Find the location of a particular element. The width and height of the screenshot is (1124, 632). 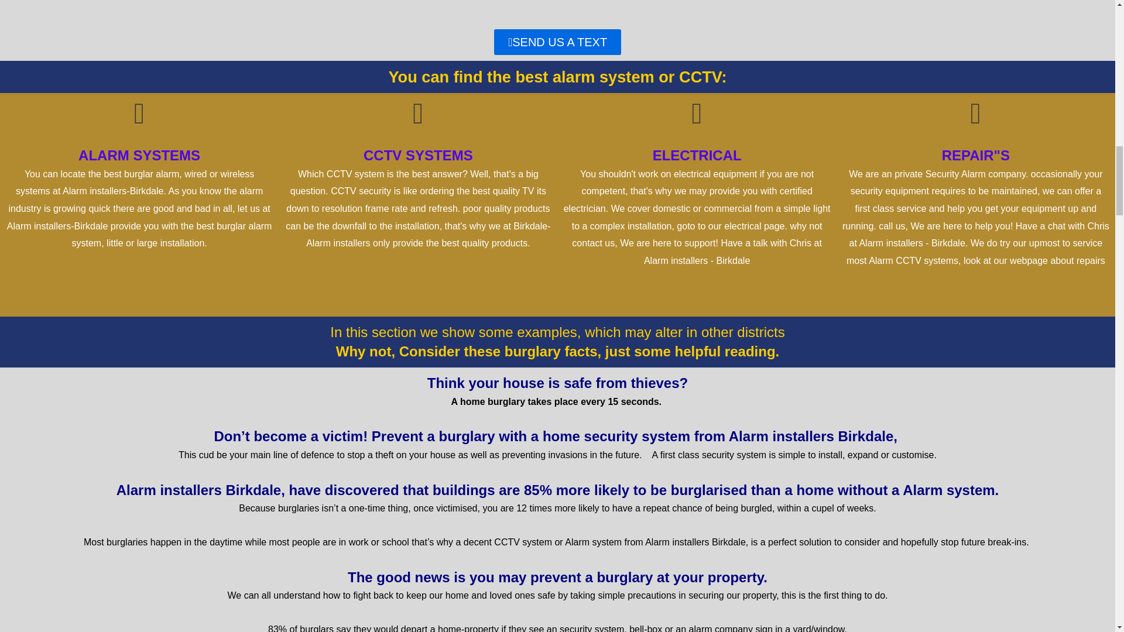

ELECTRICAL is located at coordinates (697, 154).